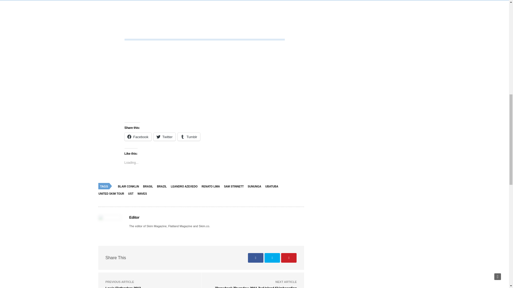 Image resolution: width=513 pixels, height=288 pixels. What do you see at coordinates (149, 186) in the screenshot?
I see `BRASIL` at bounding box center [149, 186].